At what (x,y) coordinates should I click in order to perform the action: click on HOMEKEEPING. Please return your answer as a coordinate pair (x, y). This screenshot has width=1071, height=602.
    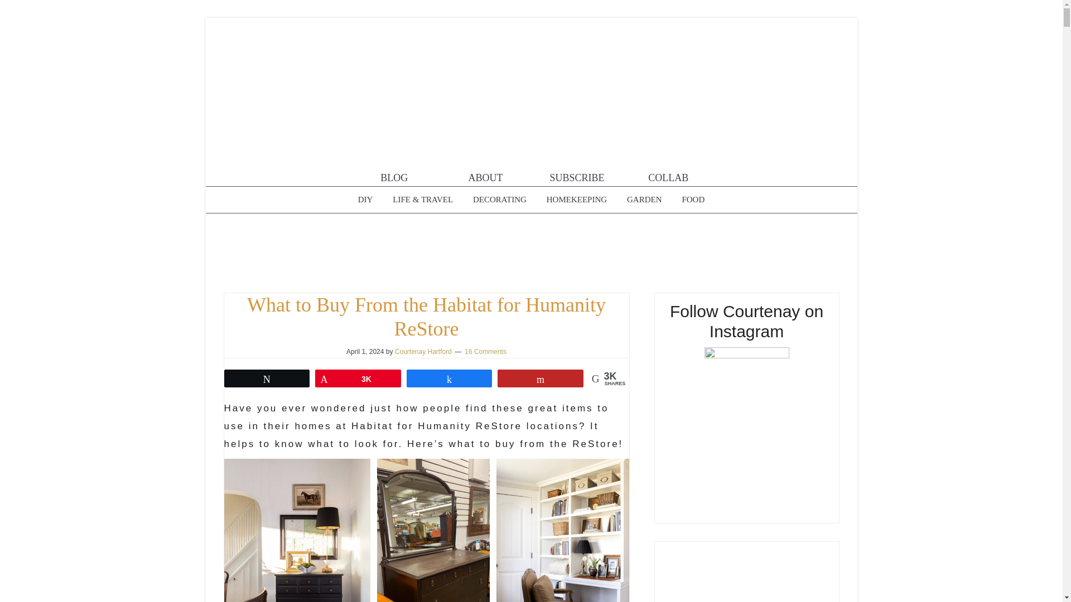
    Looking at the image, I should click on (577, 200).